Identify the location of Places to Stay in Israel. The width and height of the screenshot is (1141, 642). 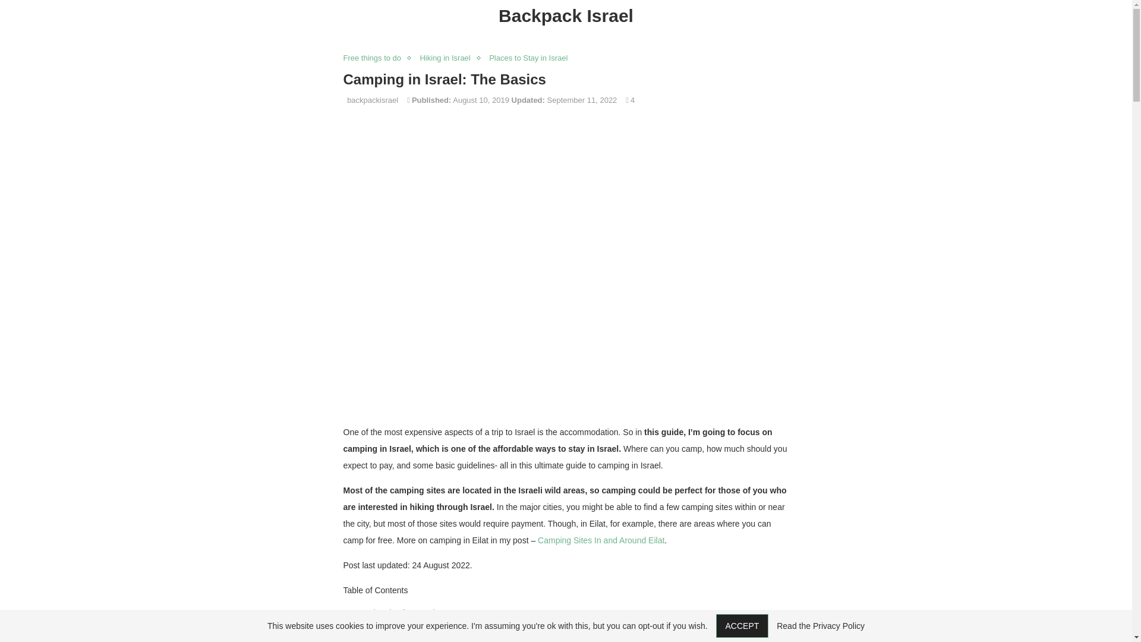
(531, 58).